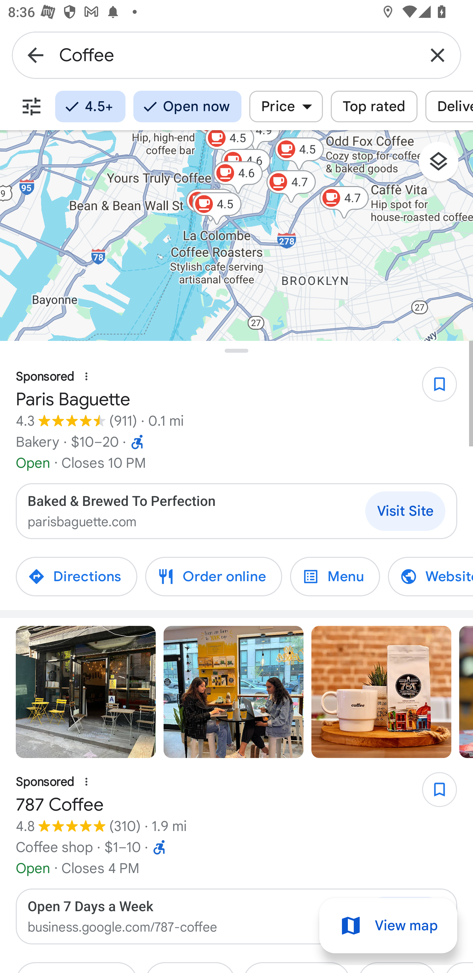  What do you see at coordinates (434, 794) in the screenshot?
I see `Save 787 Coffee to lists` at bounding box center [434, 794].